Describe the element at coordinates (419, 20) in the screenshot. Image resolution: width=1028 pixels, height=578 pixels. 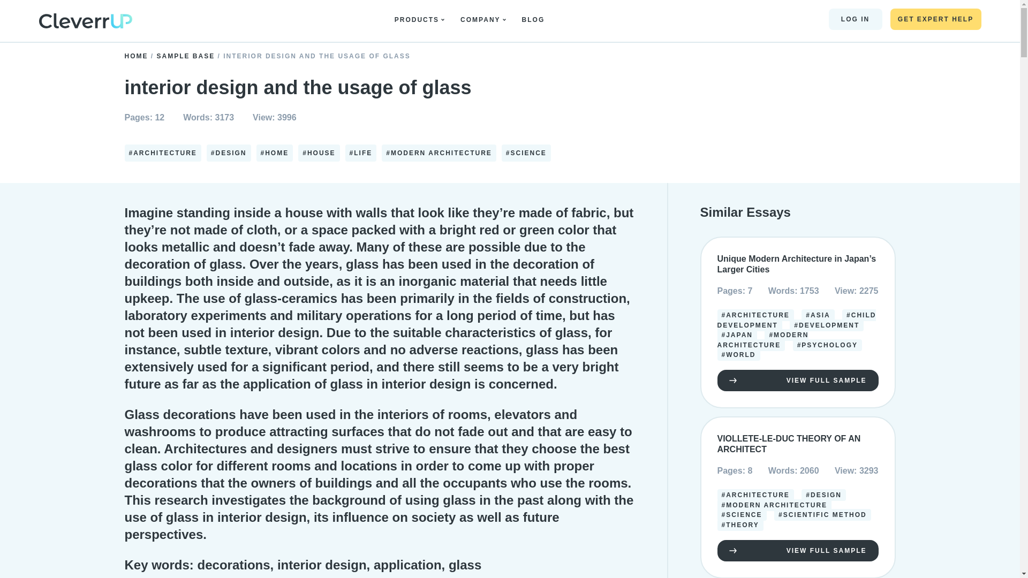
I see `PRODUCTS` at that location.